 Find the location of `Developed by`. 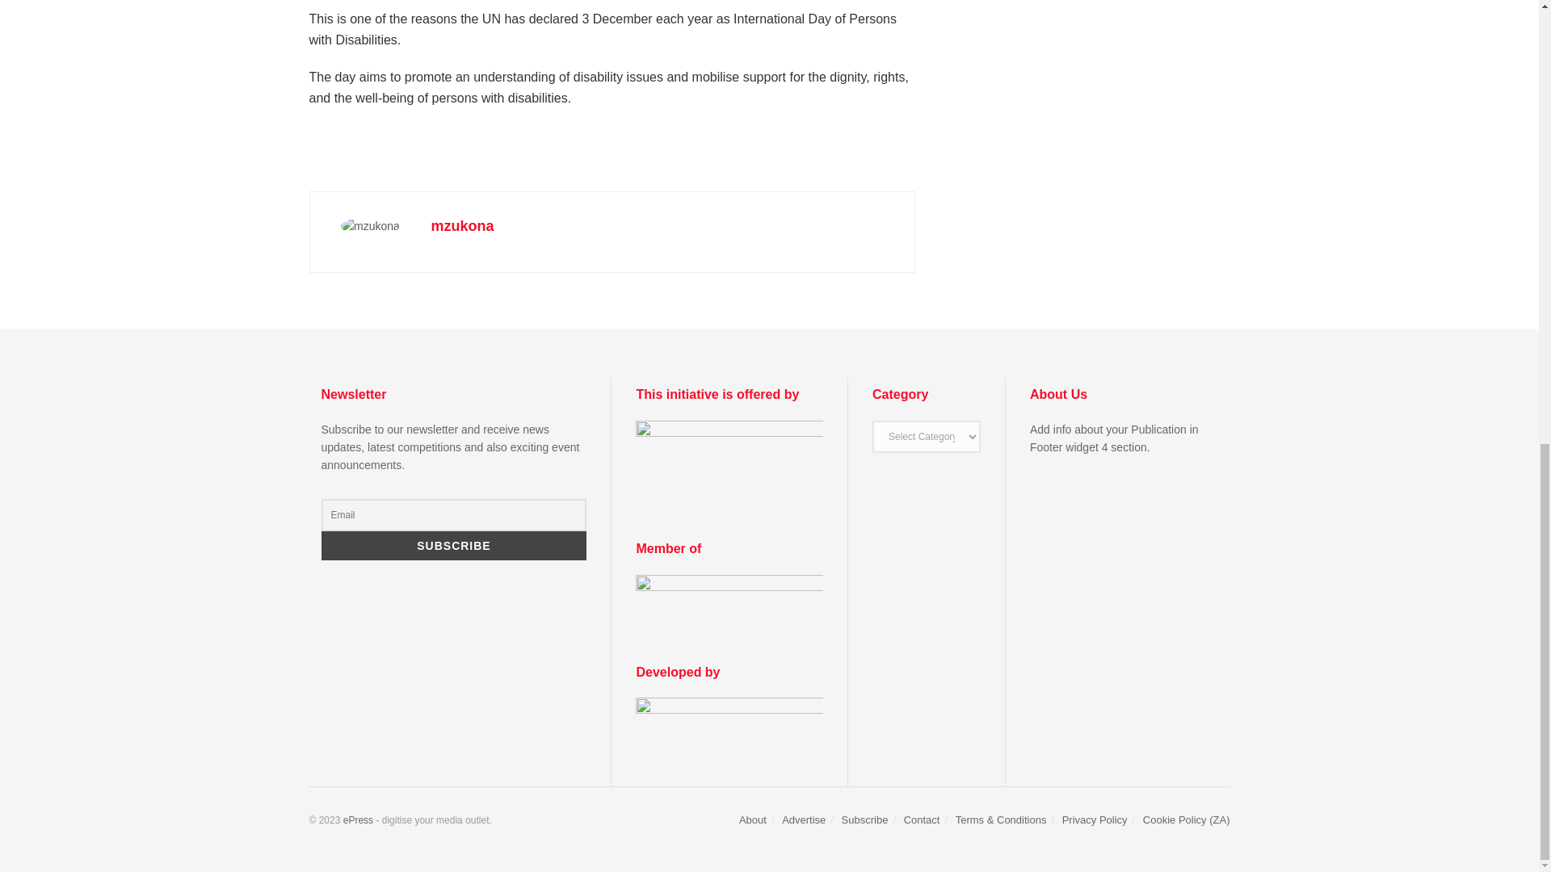

Developed by is located at coordinates (729, 725).